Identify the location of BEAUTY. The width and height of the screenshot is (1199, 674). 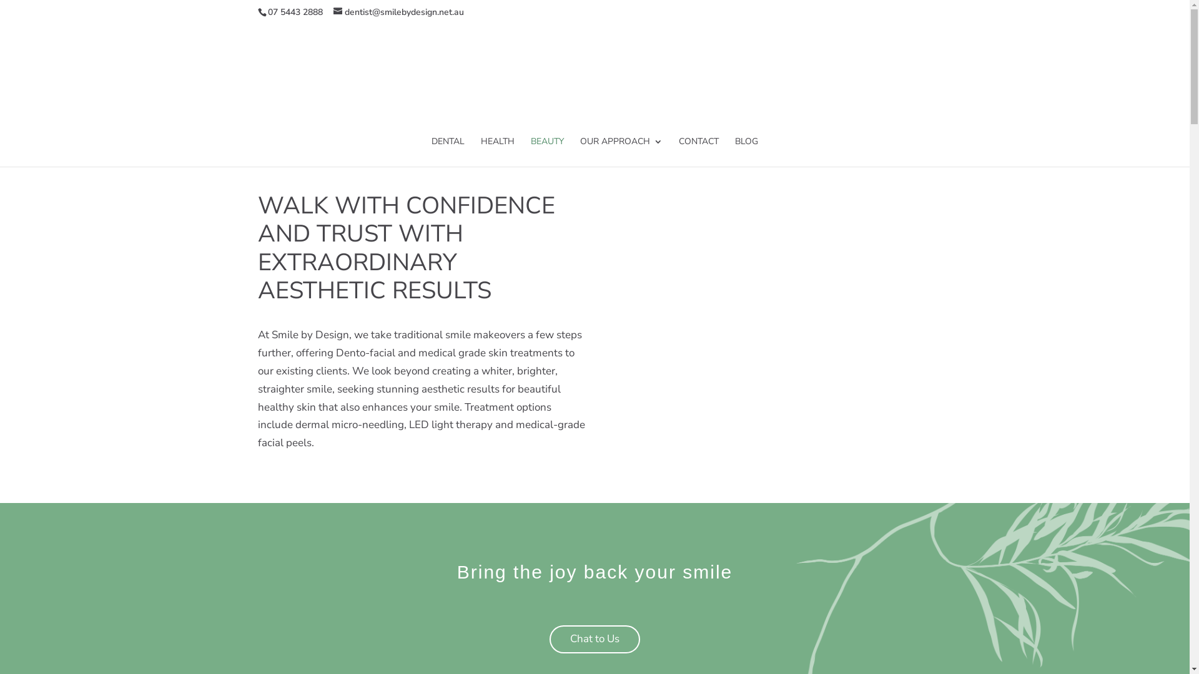
(547, 152).